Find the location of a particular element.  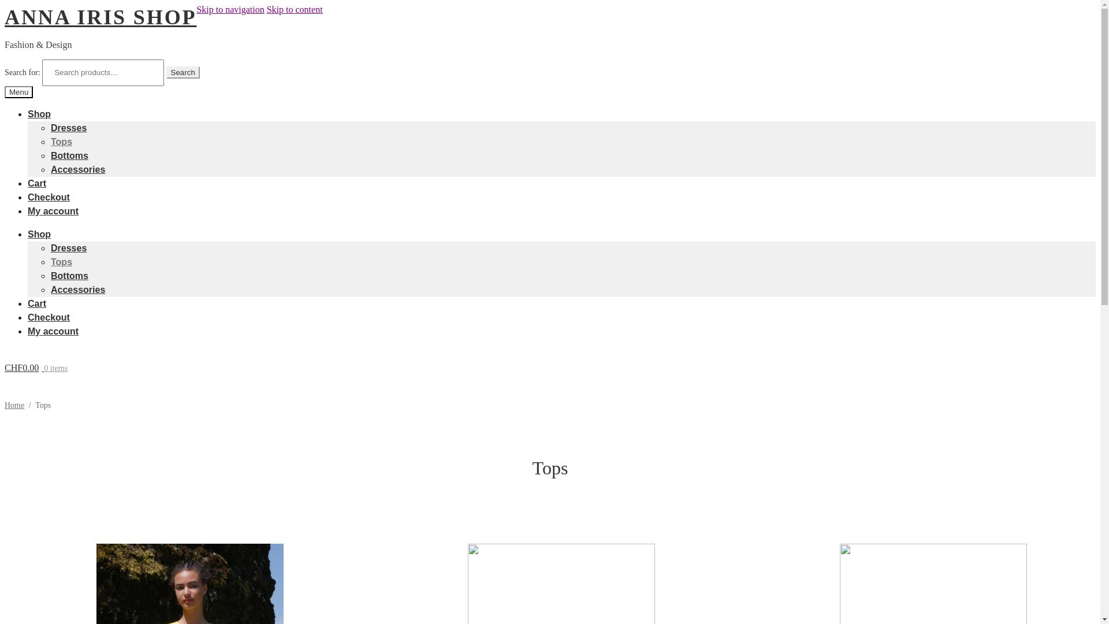

Accessories is located at coordinates (78, 290).